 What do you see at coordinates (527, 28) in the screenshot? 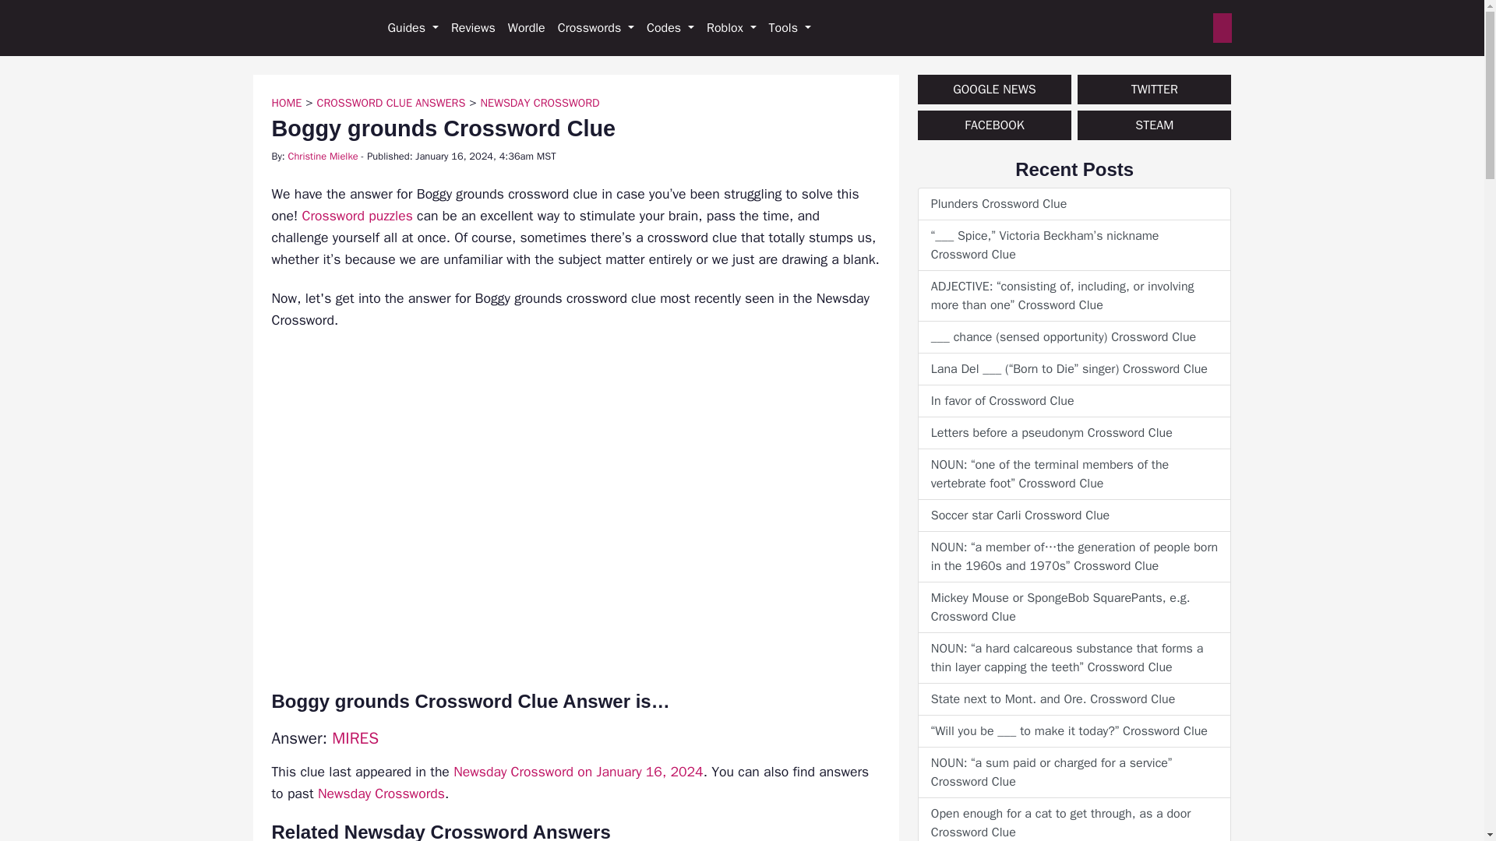
I see `Wordle` at bounding box center [527, 28].